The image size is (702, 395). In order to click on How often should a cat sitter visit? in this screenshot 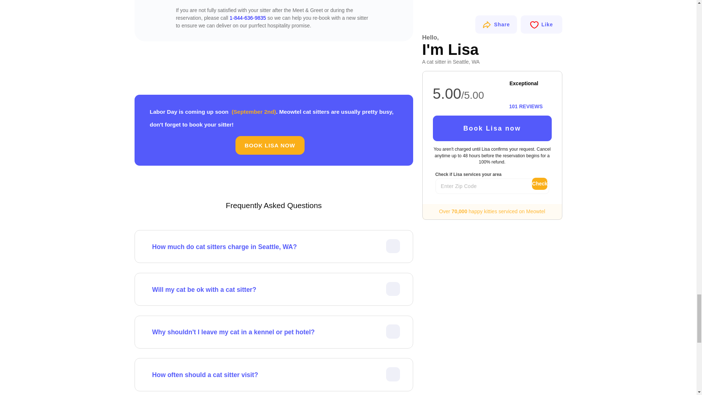, I will do `click(276, 375)`.